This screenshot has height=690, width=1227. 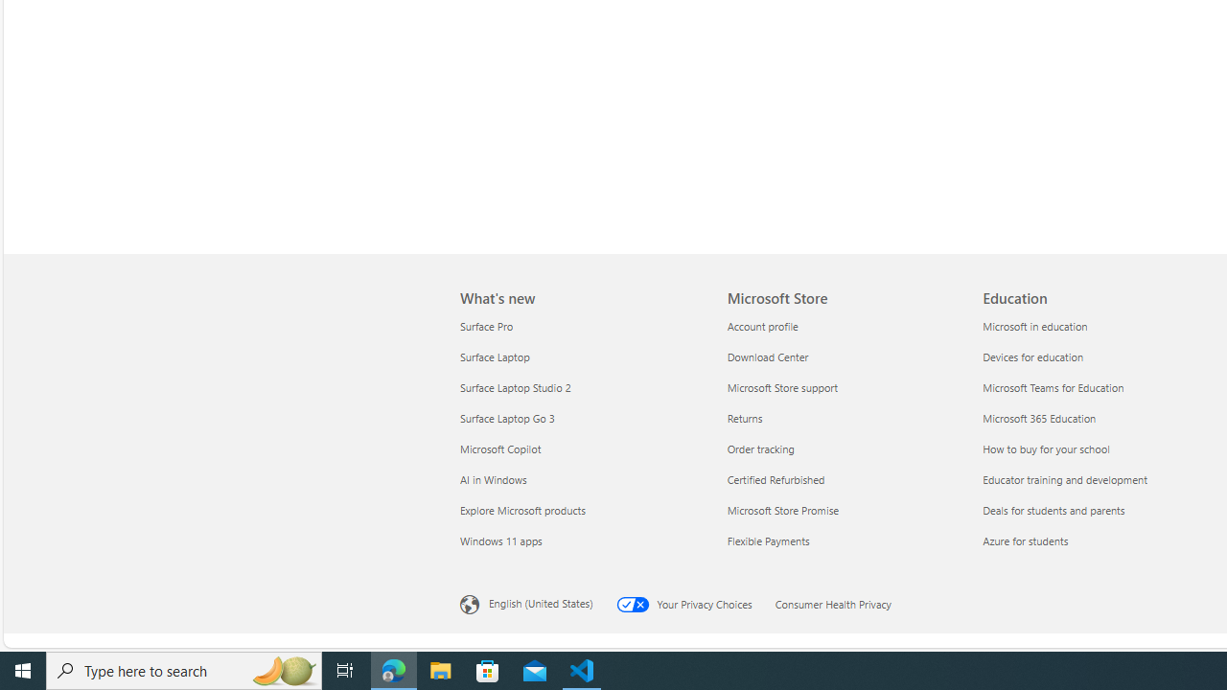 I want to click on Flexible Payments, so click(x=844, y=540).